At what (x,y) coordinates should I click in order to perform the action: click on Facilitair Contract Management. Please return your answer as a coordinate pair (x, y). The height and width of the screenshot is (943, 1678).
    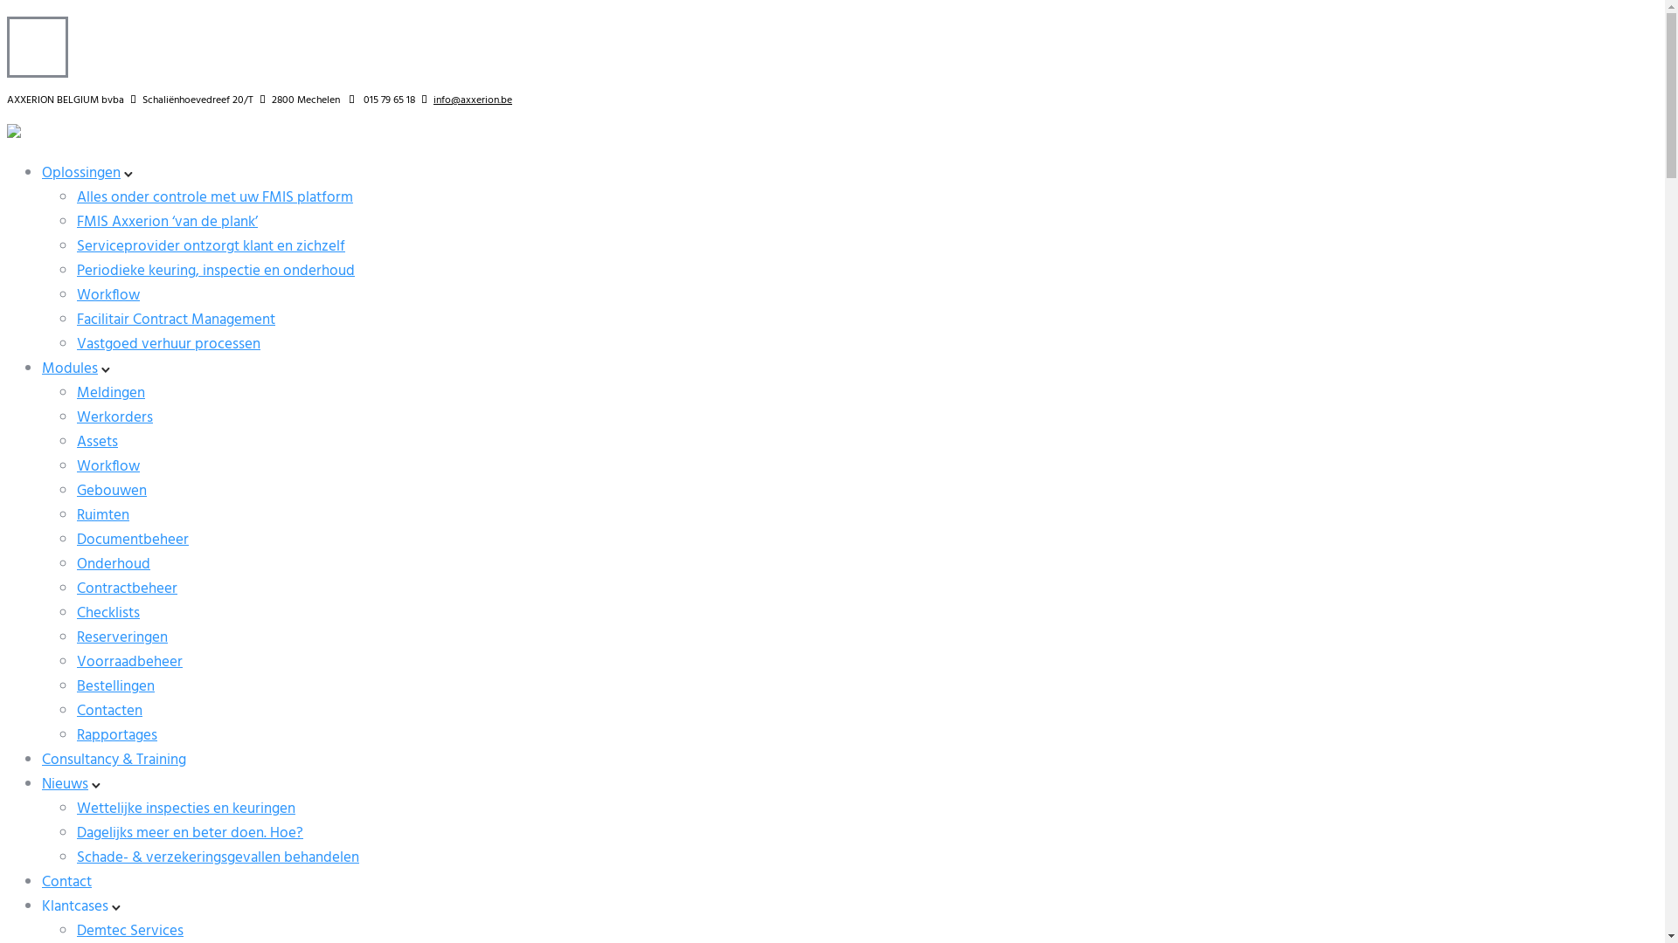
    Looking at the image, I should click on (177, 320).